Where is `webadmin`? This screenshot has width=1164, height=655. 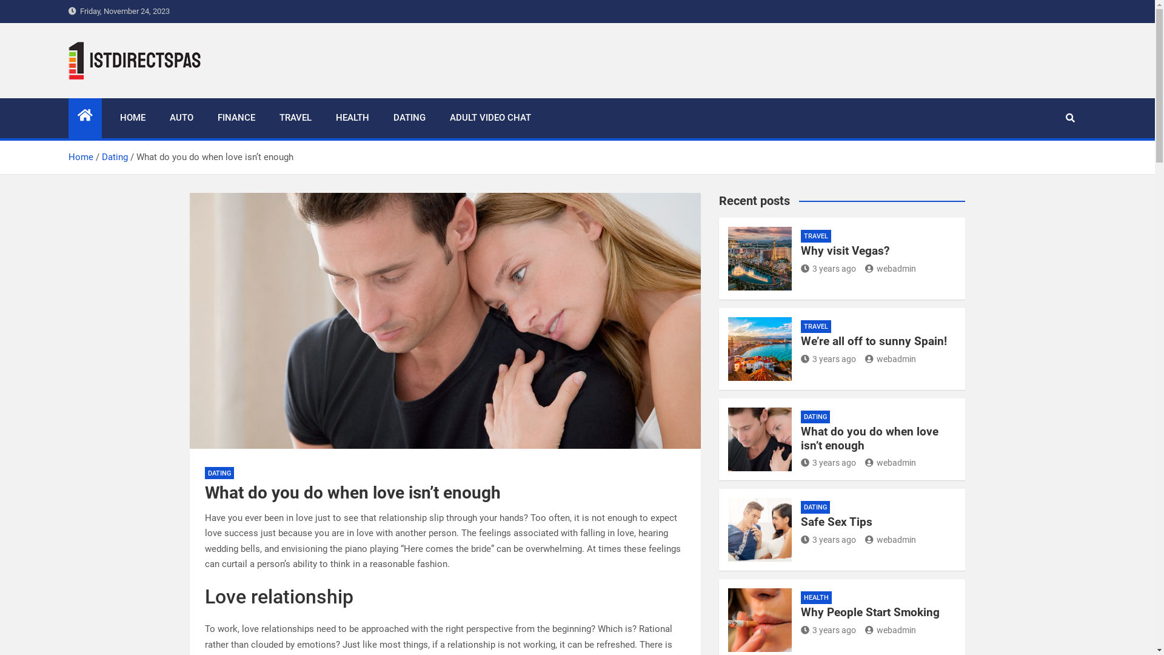 webadmin is located at coordinates (891, 359).